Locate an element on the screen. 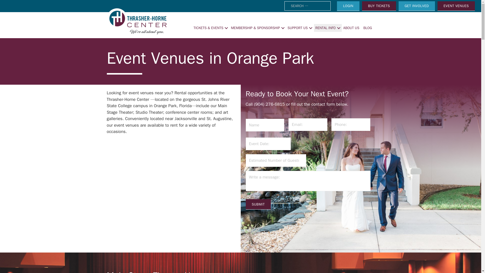  BLOG is located at coordinates (368, 28).